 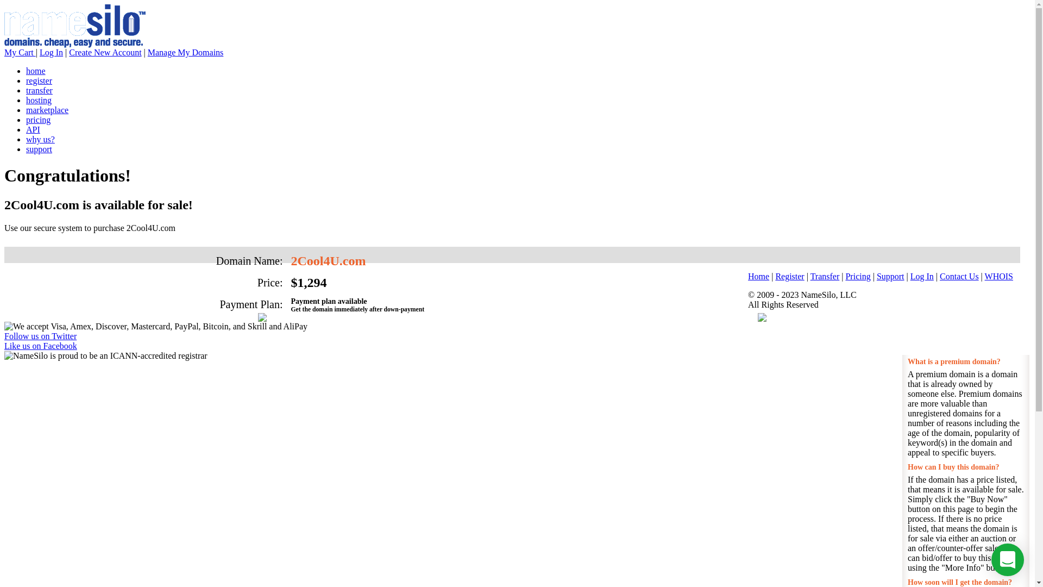 What do you see at coordinates (105, 52) in the screenshot?
I see `Create New Account` at bounding box center [105, 52].